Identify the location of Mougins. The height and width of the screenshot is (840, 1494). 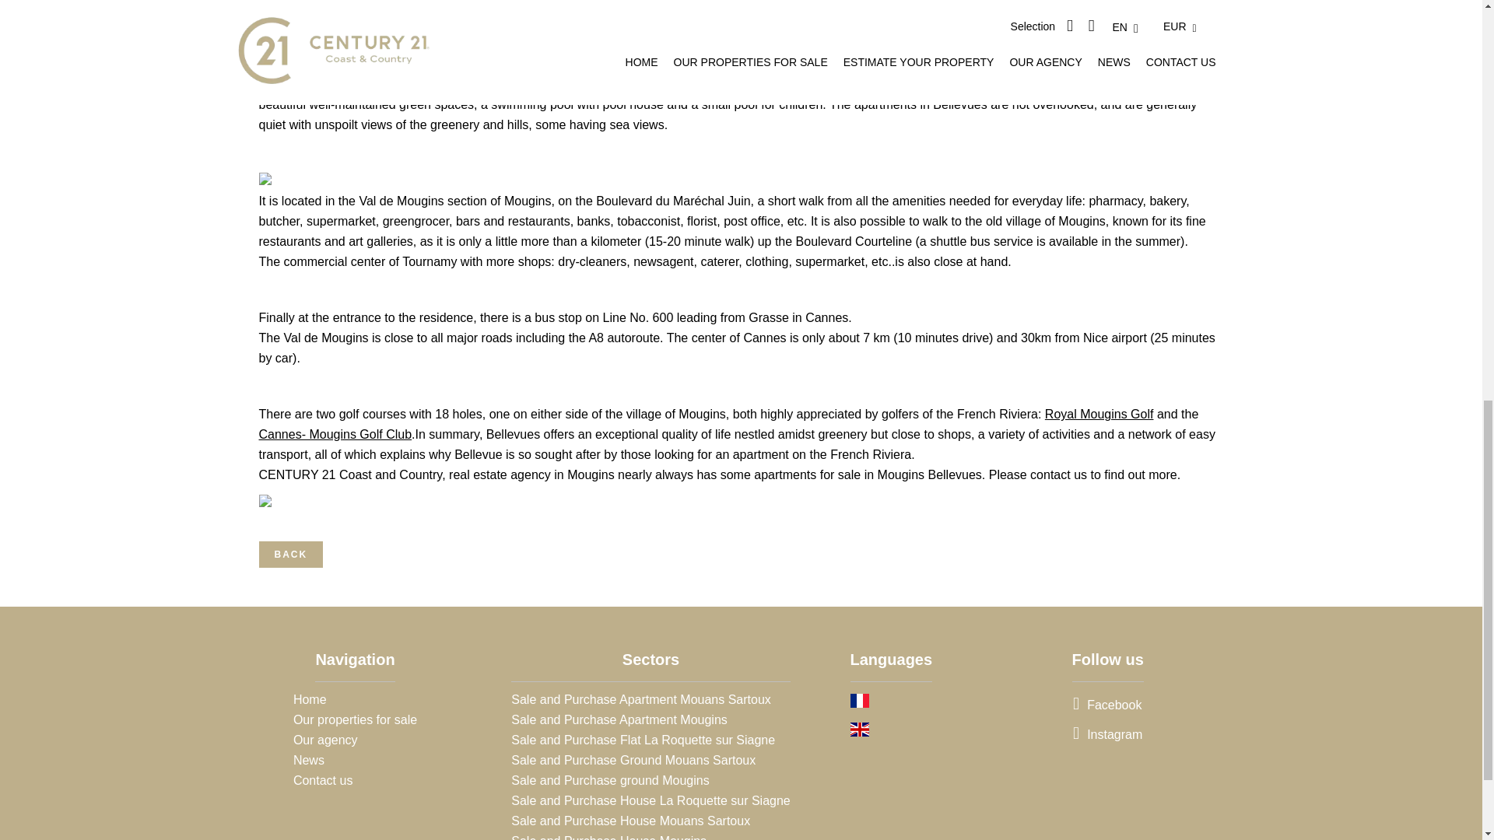
(528, 201).